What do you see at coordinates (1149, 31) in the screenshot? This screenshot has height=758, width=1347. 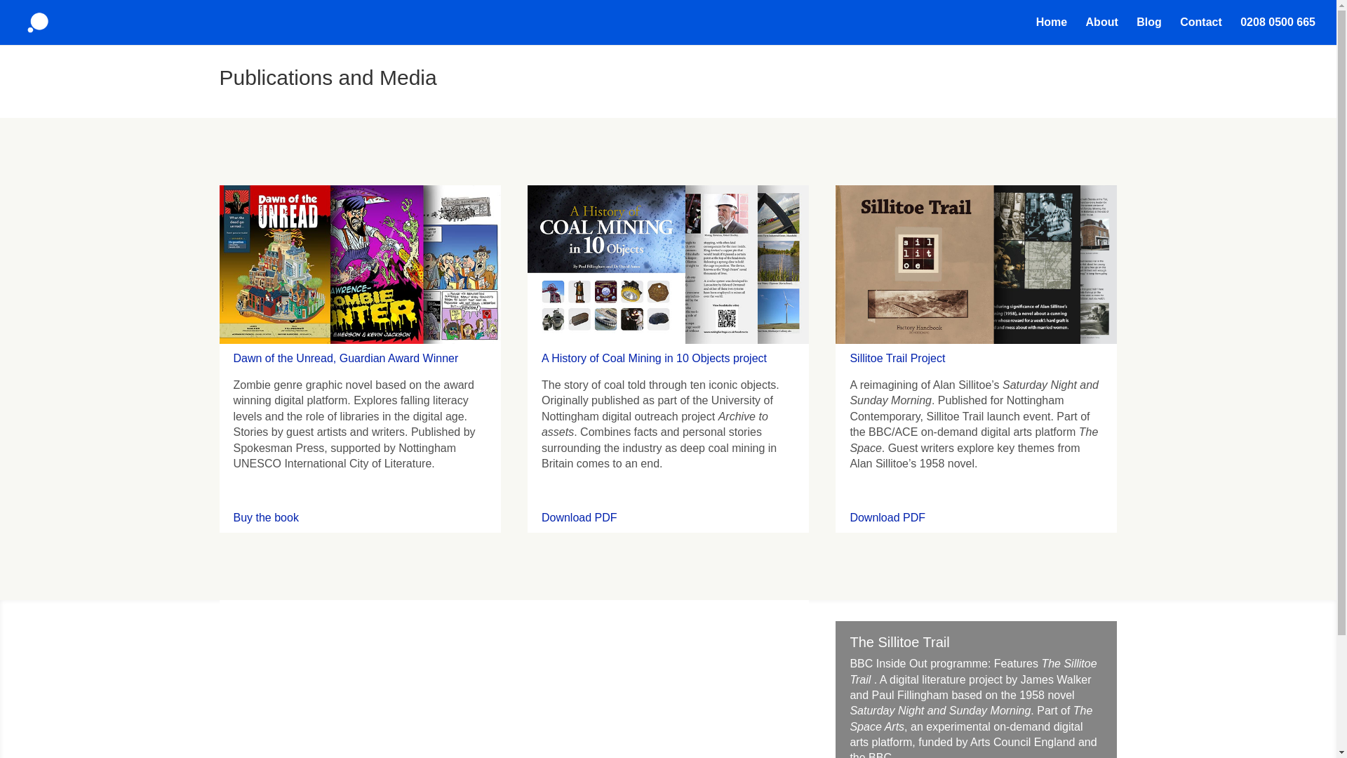 I see `Blog` at bounding box center [1149, 31].